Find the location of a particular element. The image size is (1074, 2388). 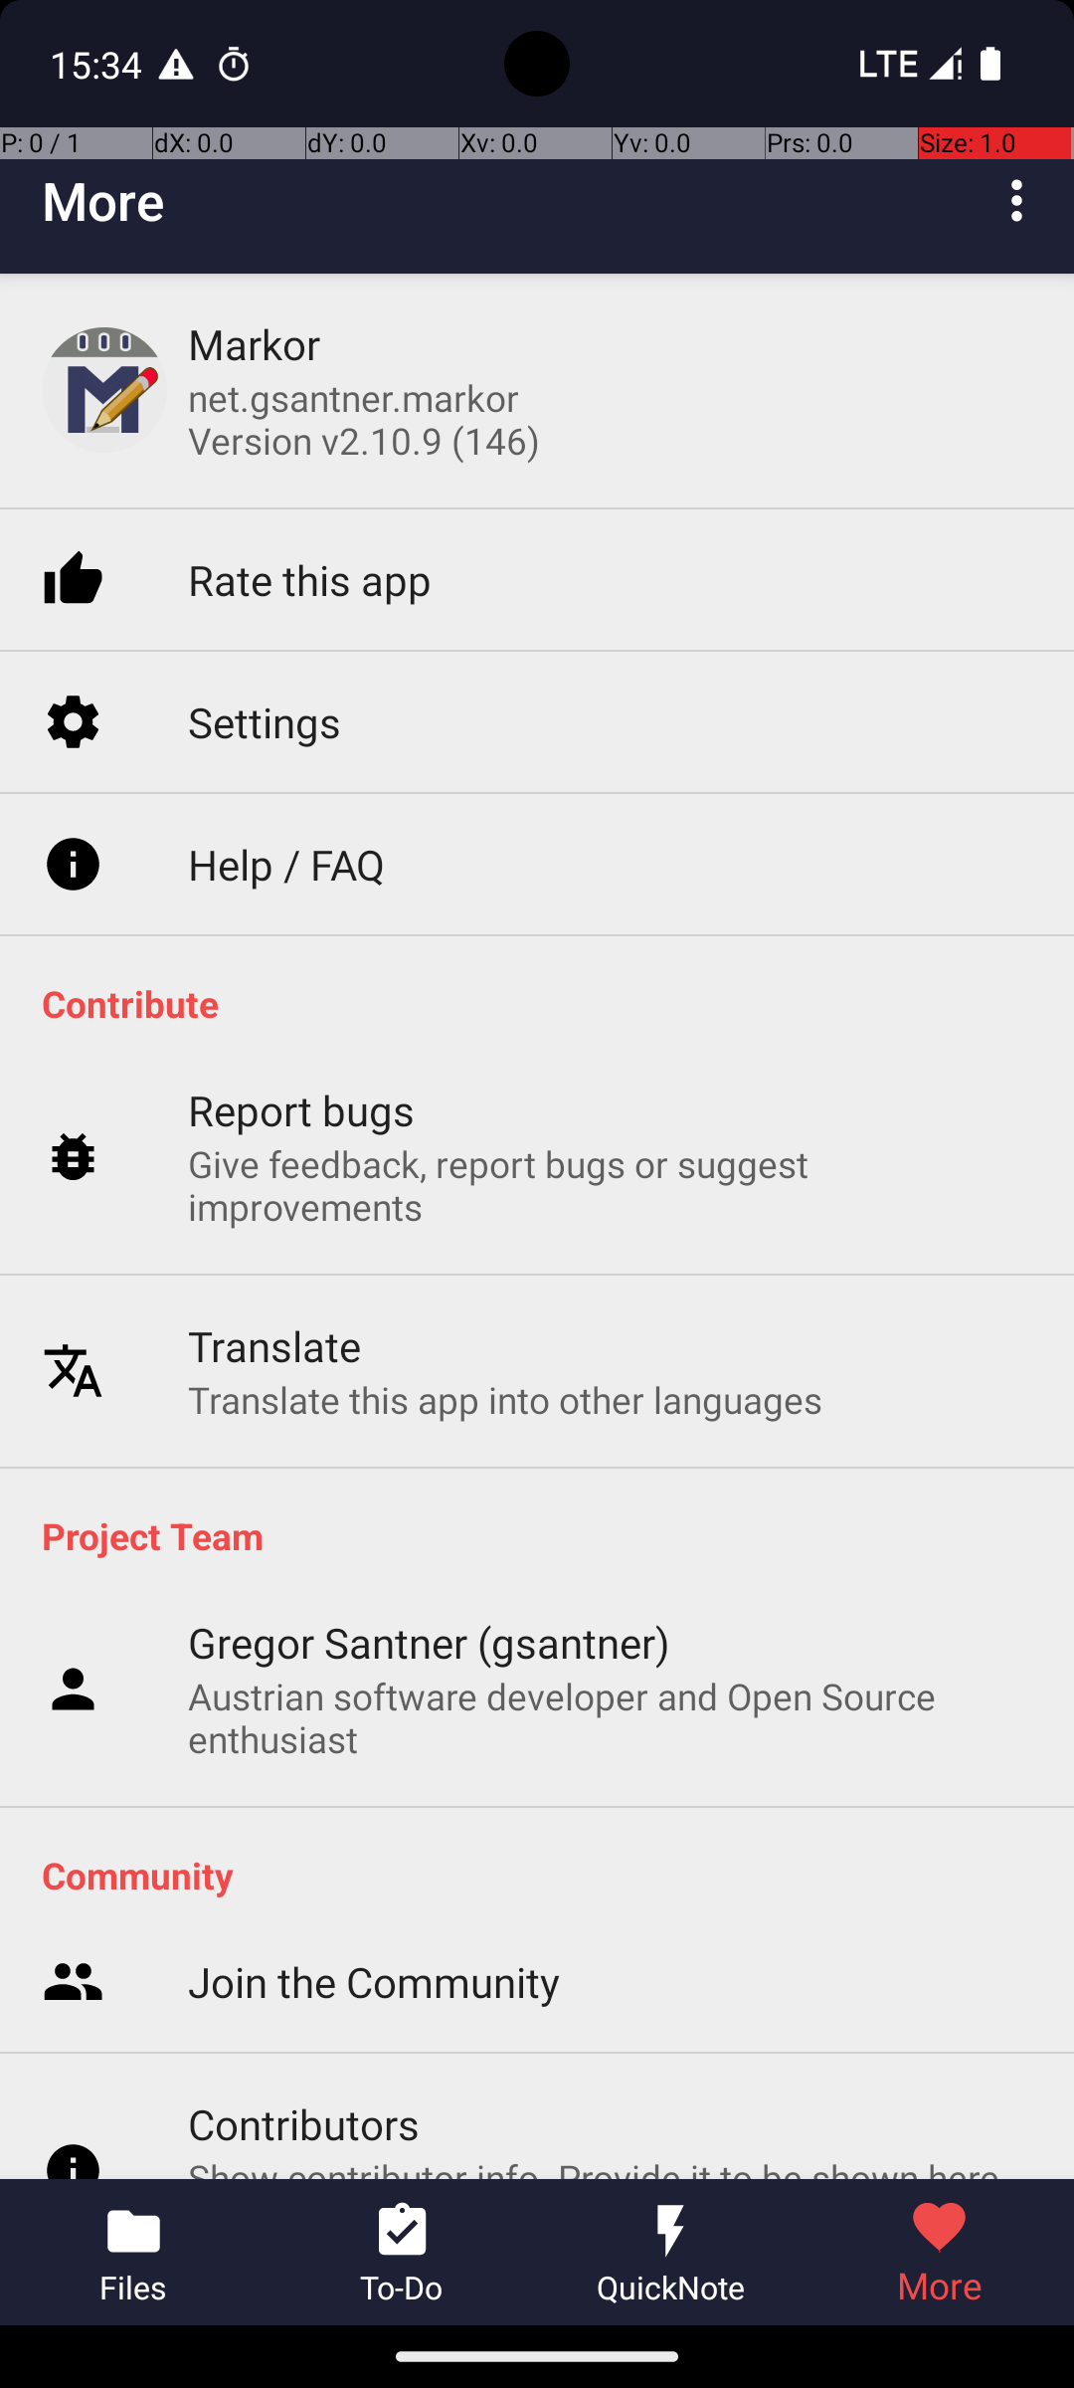

Rate this app is located at coordinates (310, 517).